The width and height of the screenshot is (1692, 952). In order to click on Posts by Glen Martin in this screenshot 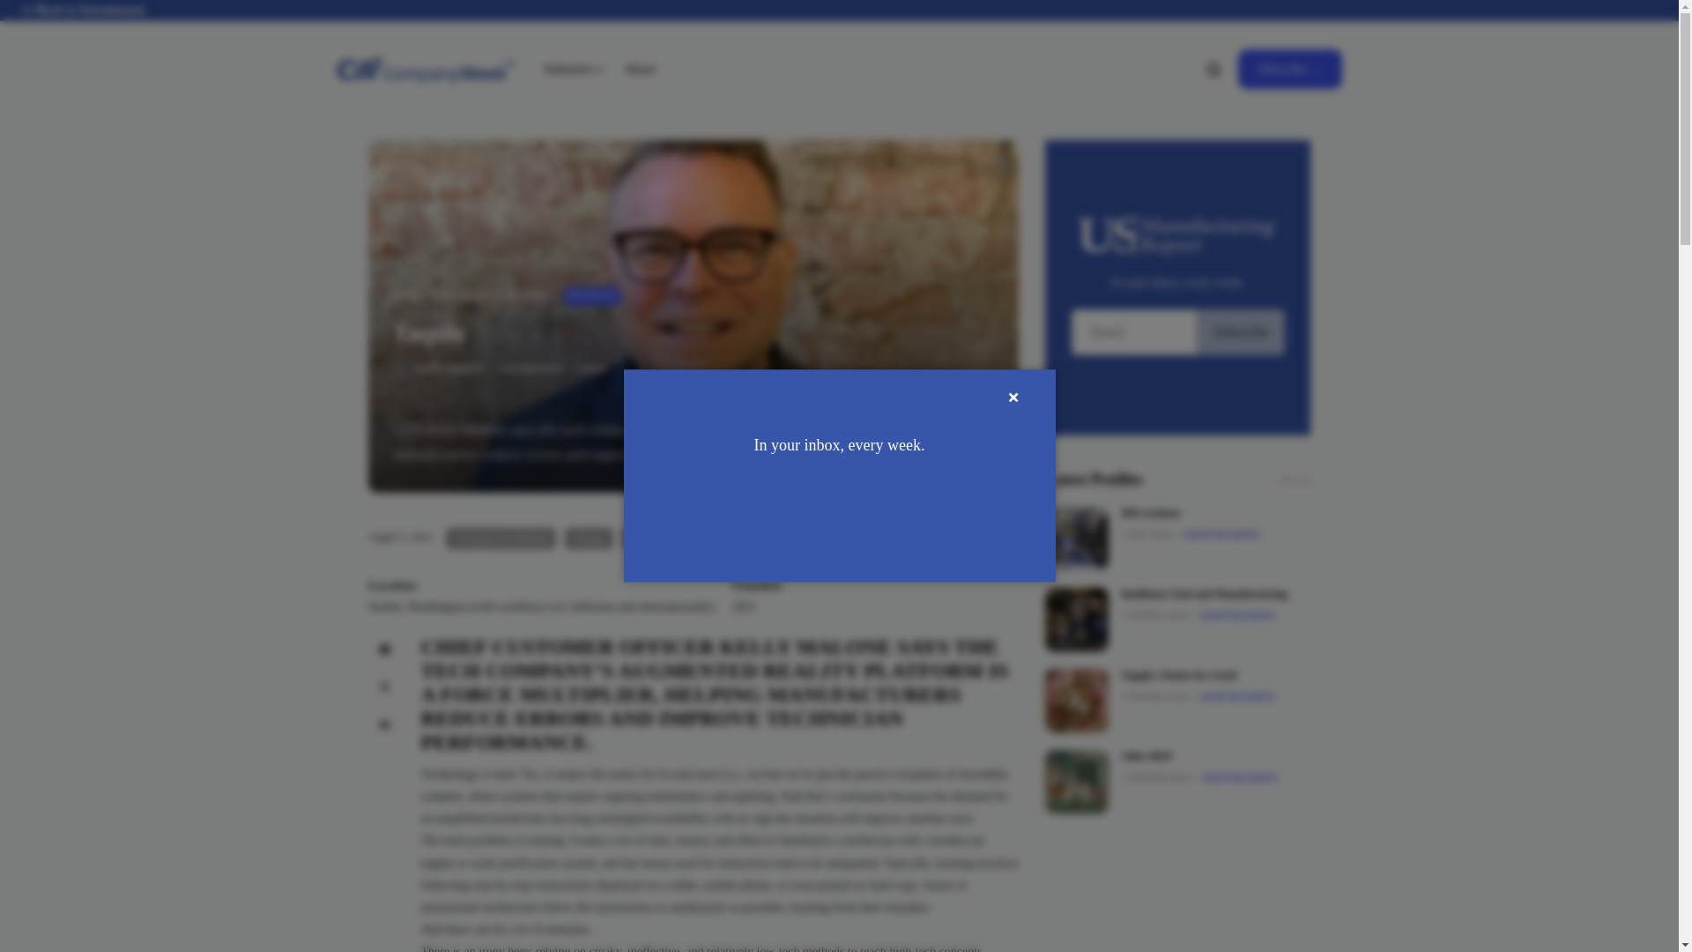, I will do `click(449, 368)`.